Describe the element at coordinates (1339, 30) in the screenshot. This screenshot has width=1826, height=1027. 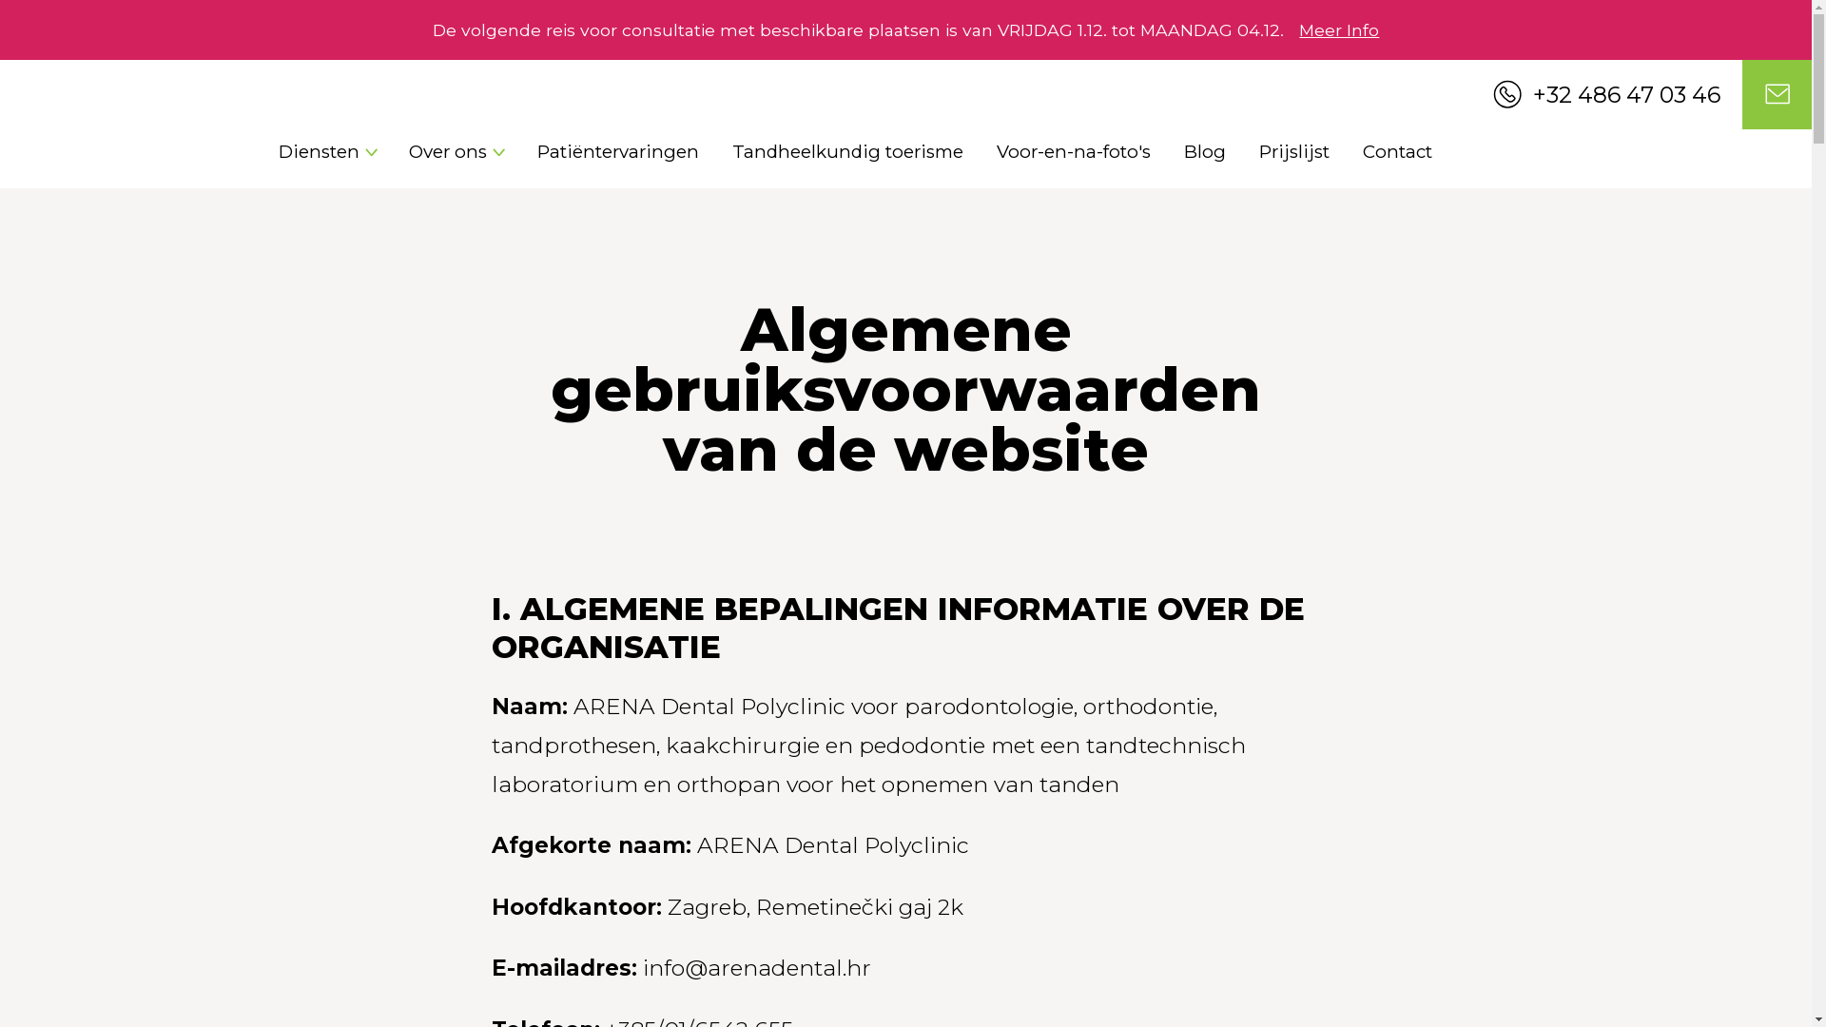
I see `Meer Info` at that location.